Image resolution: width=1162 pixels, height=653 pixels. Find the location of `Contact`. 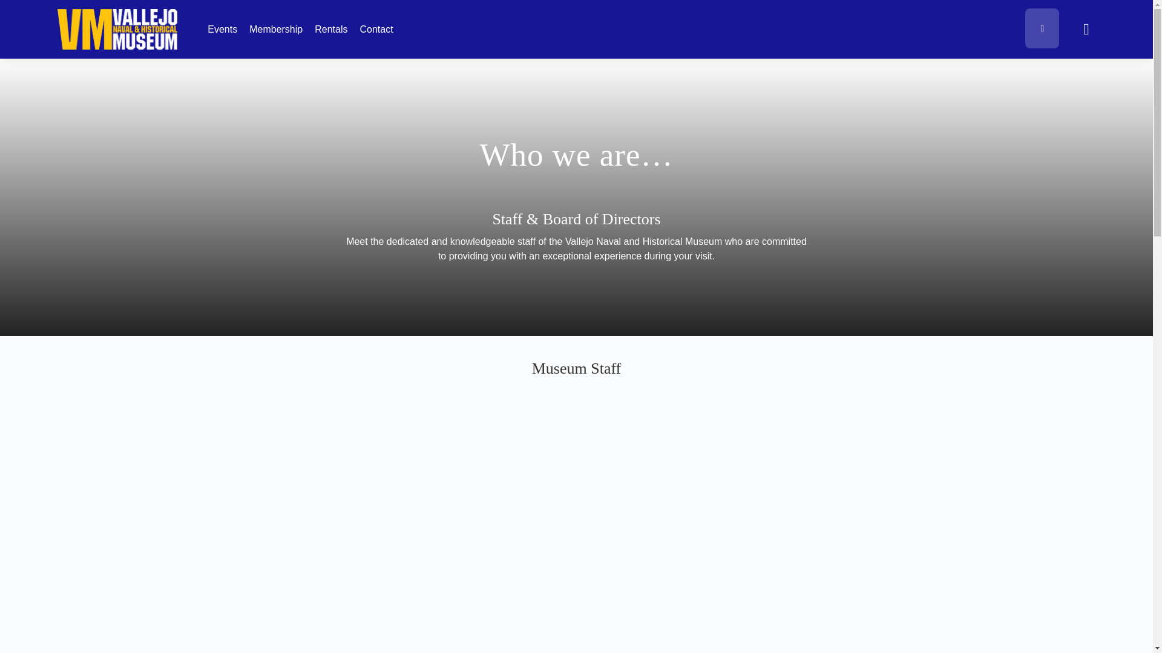

Contact is located at coordinates (375, 29).